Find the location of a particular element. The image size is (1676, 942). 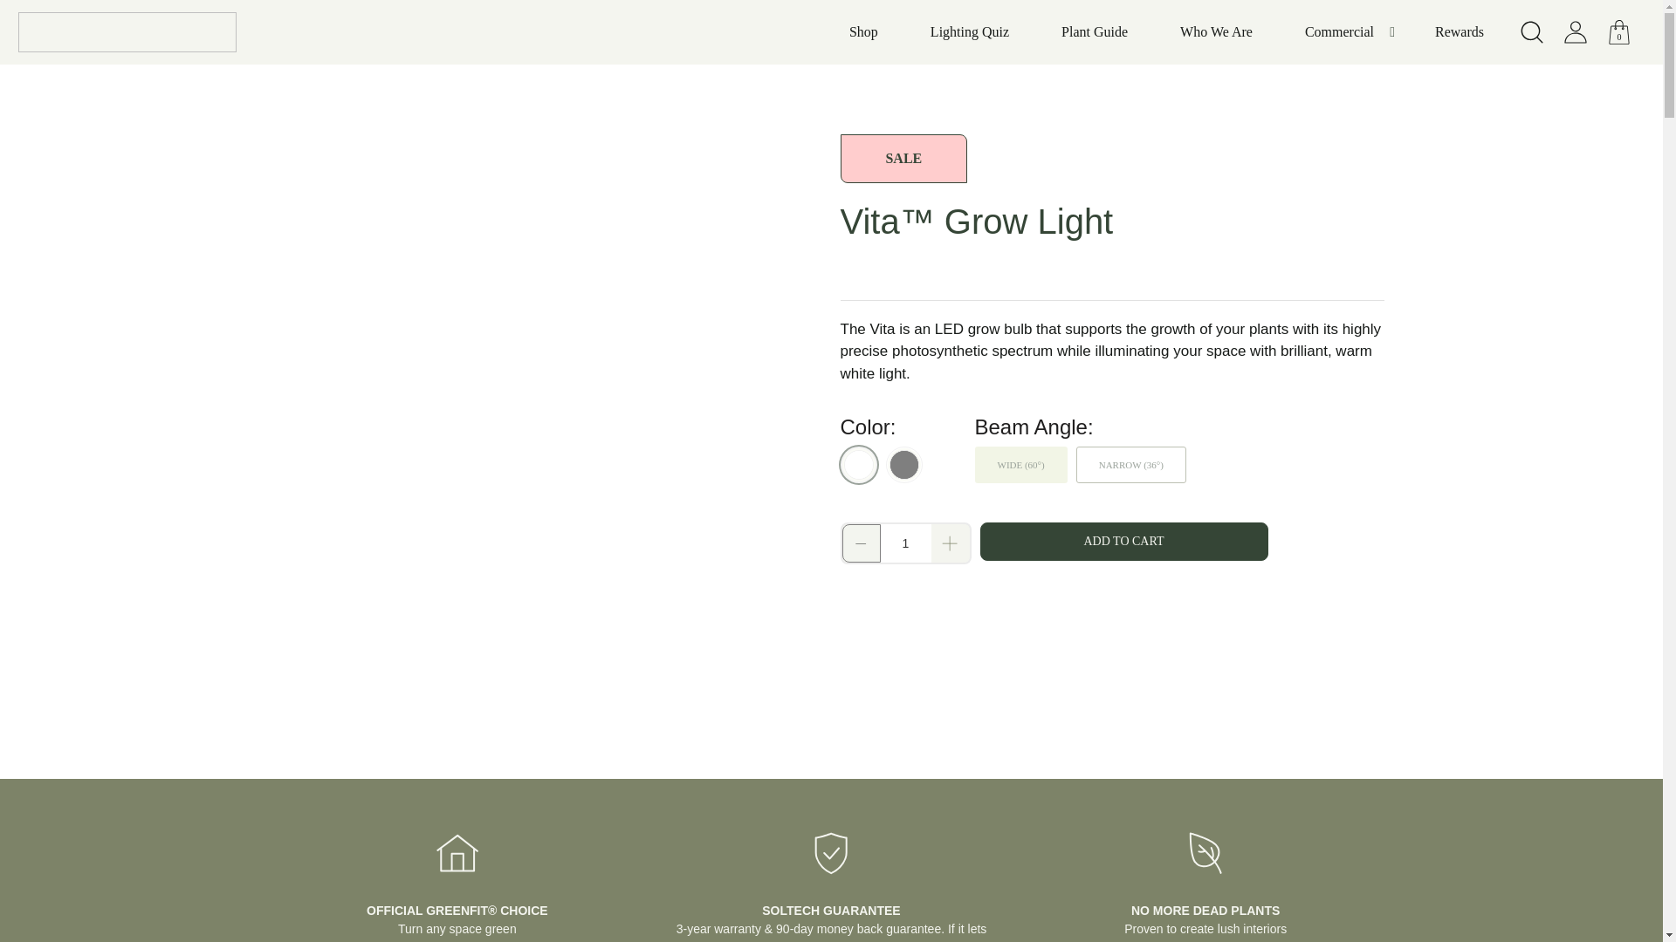

Soltech is located at coordinates (126, 32).